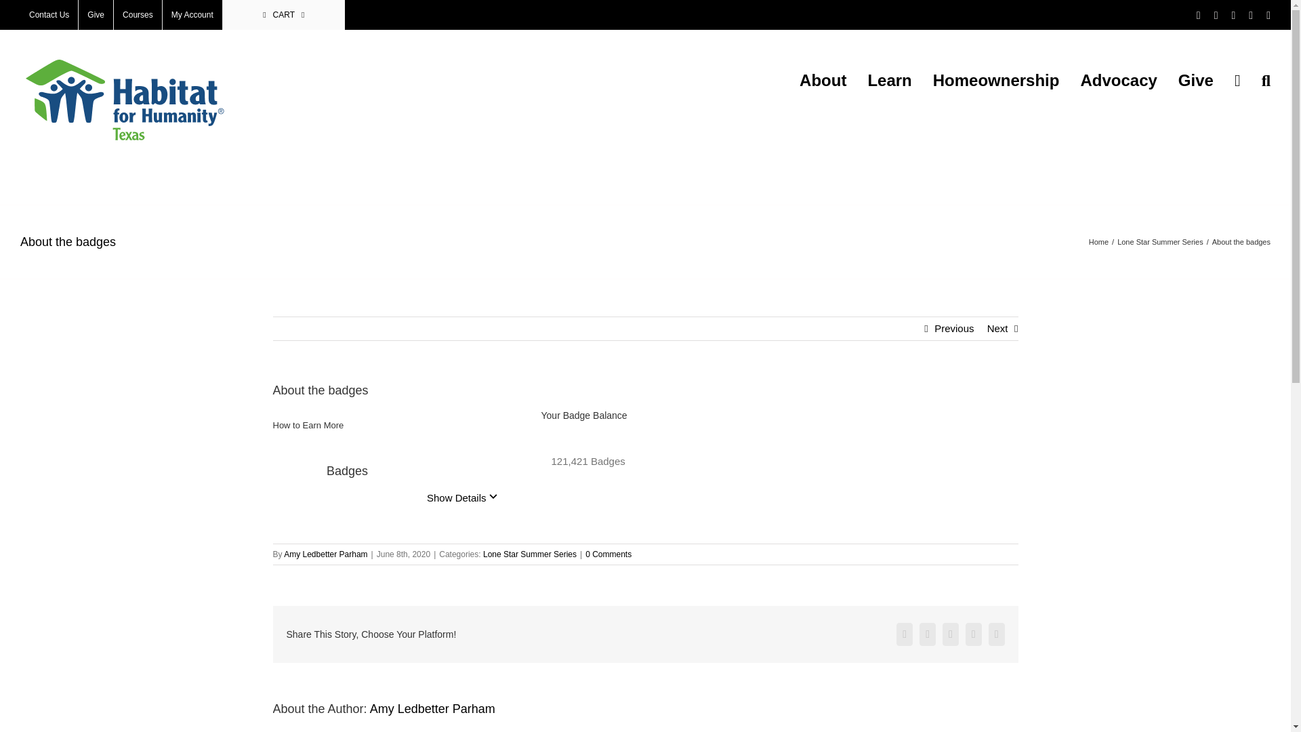  I want to click on CART, so click(283, 15).